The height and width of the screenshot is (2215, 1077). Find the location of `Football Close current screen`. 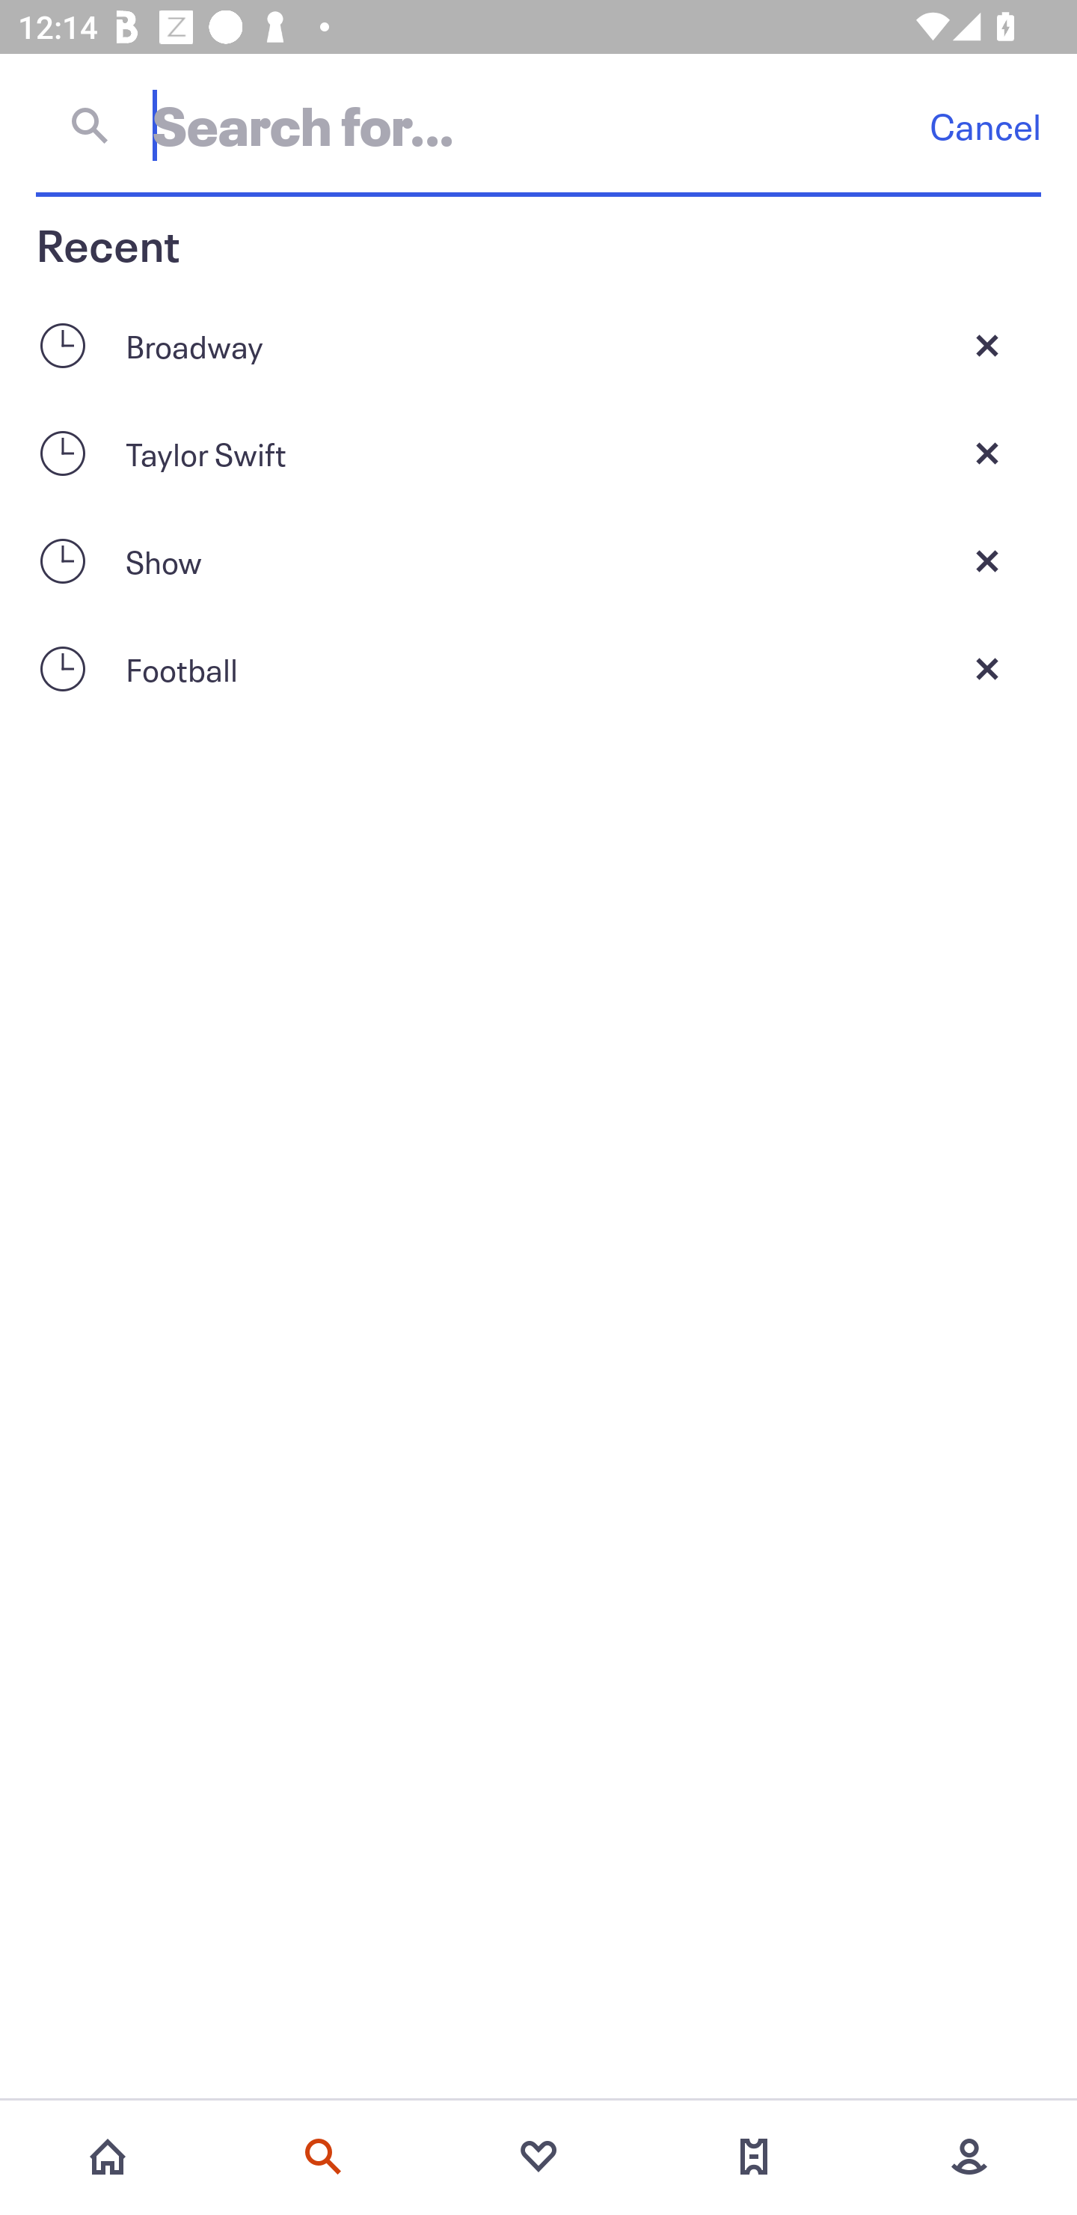

Football Close current screen is located at coordinates (538, 668).